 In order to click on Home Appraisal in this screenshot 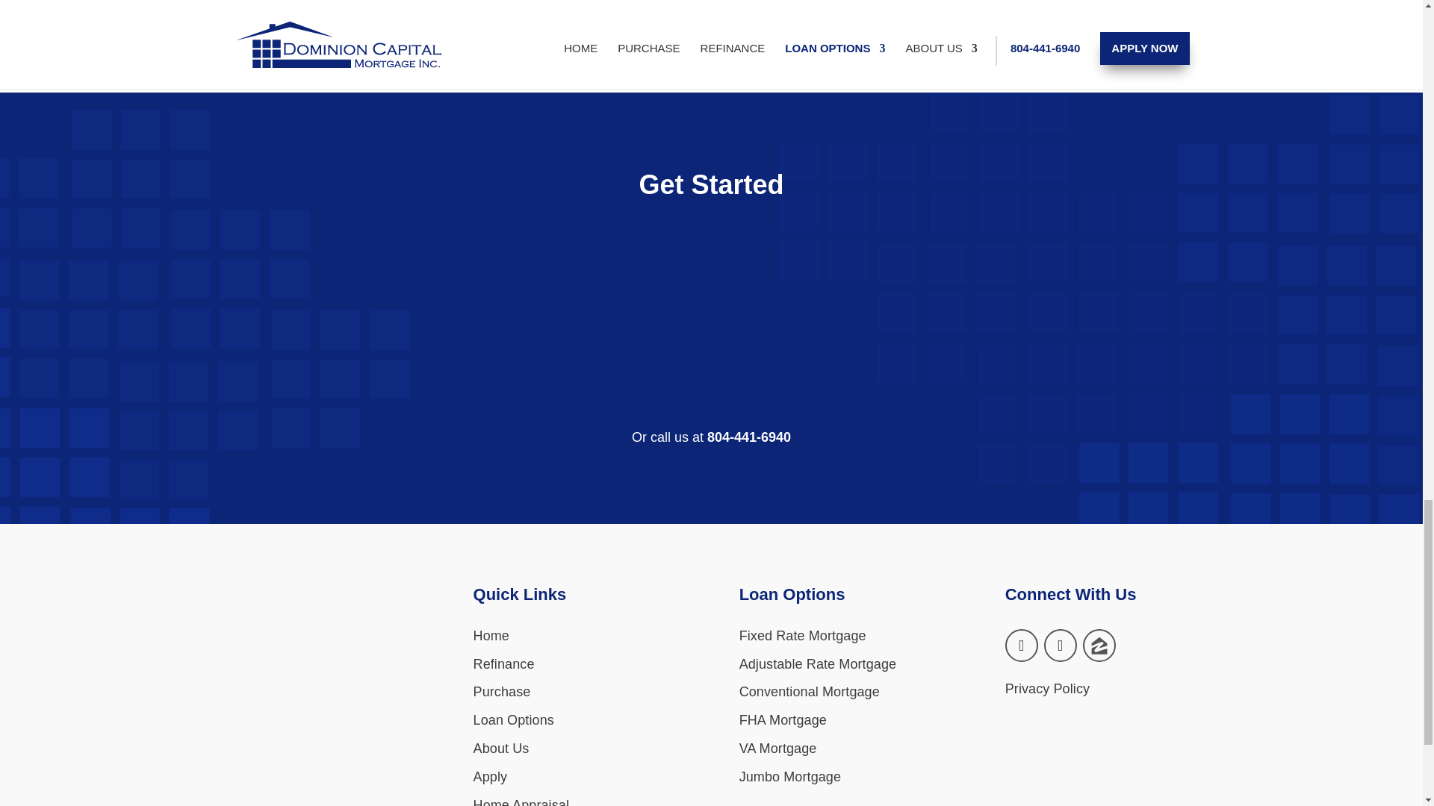, I will do `click(521, 802)`.